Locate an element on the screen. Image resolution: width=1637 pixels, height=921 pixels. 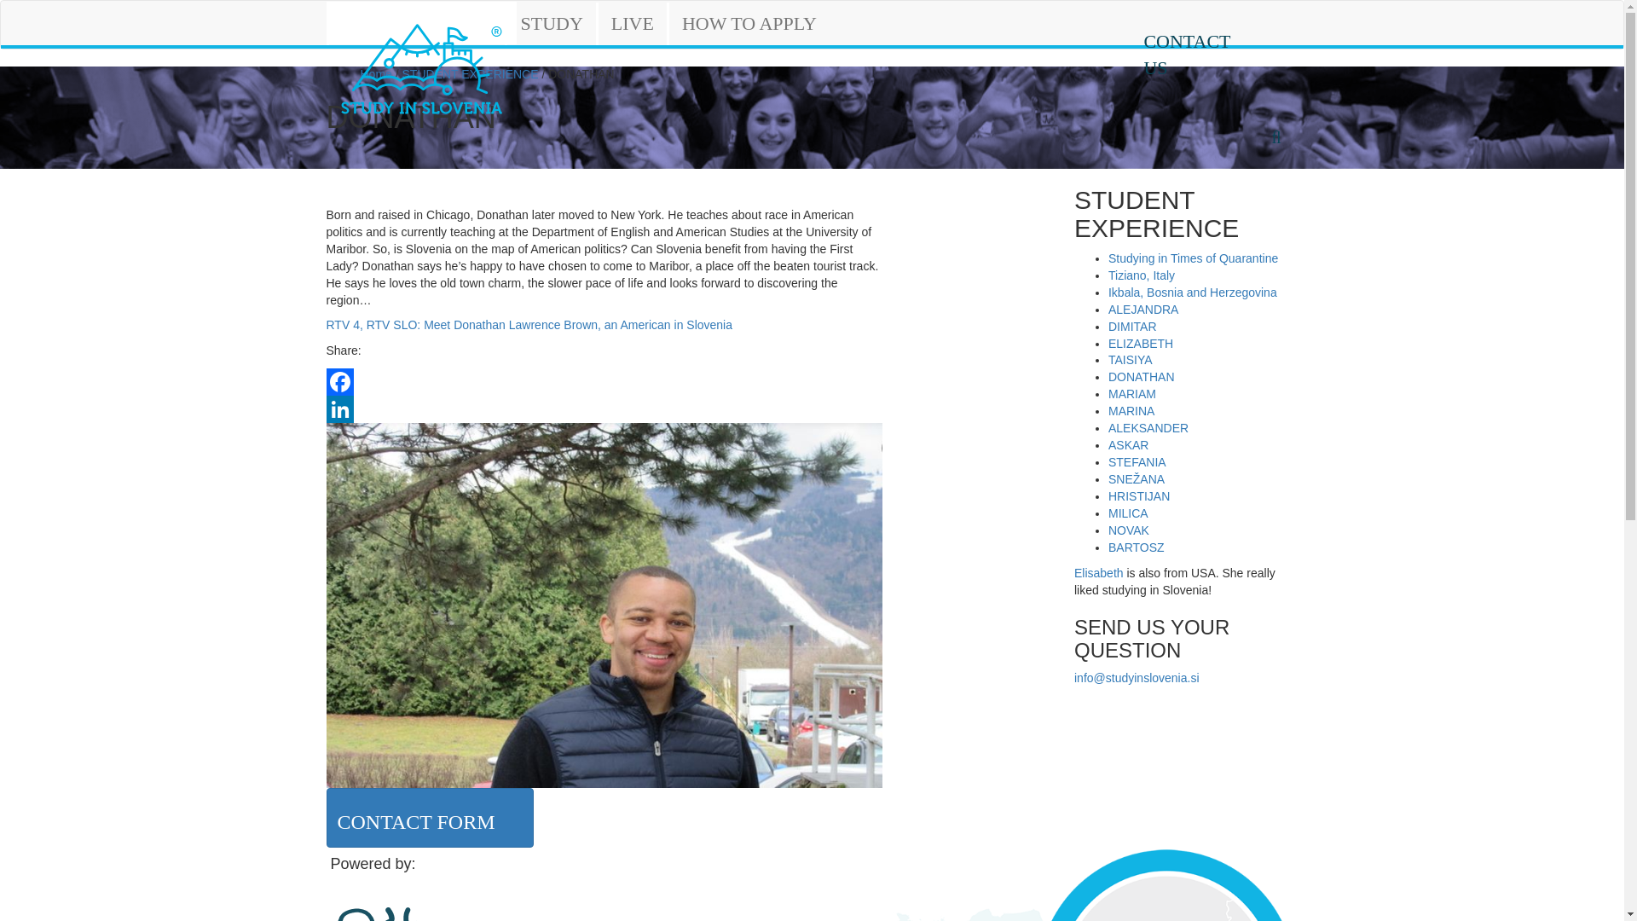
Home is located at coordinates (375, 73).